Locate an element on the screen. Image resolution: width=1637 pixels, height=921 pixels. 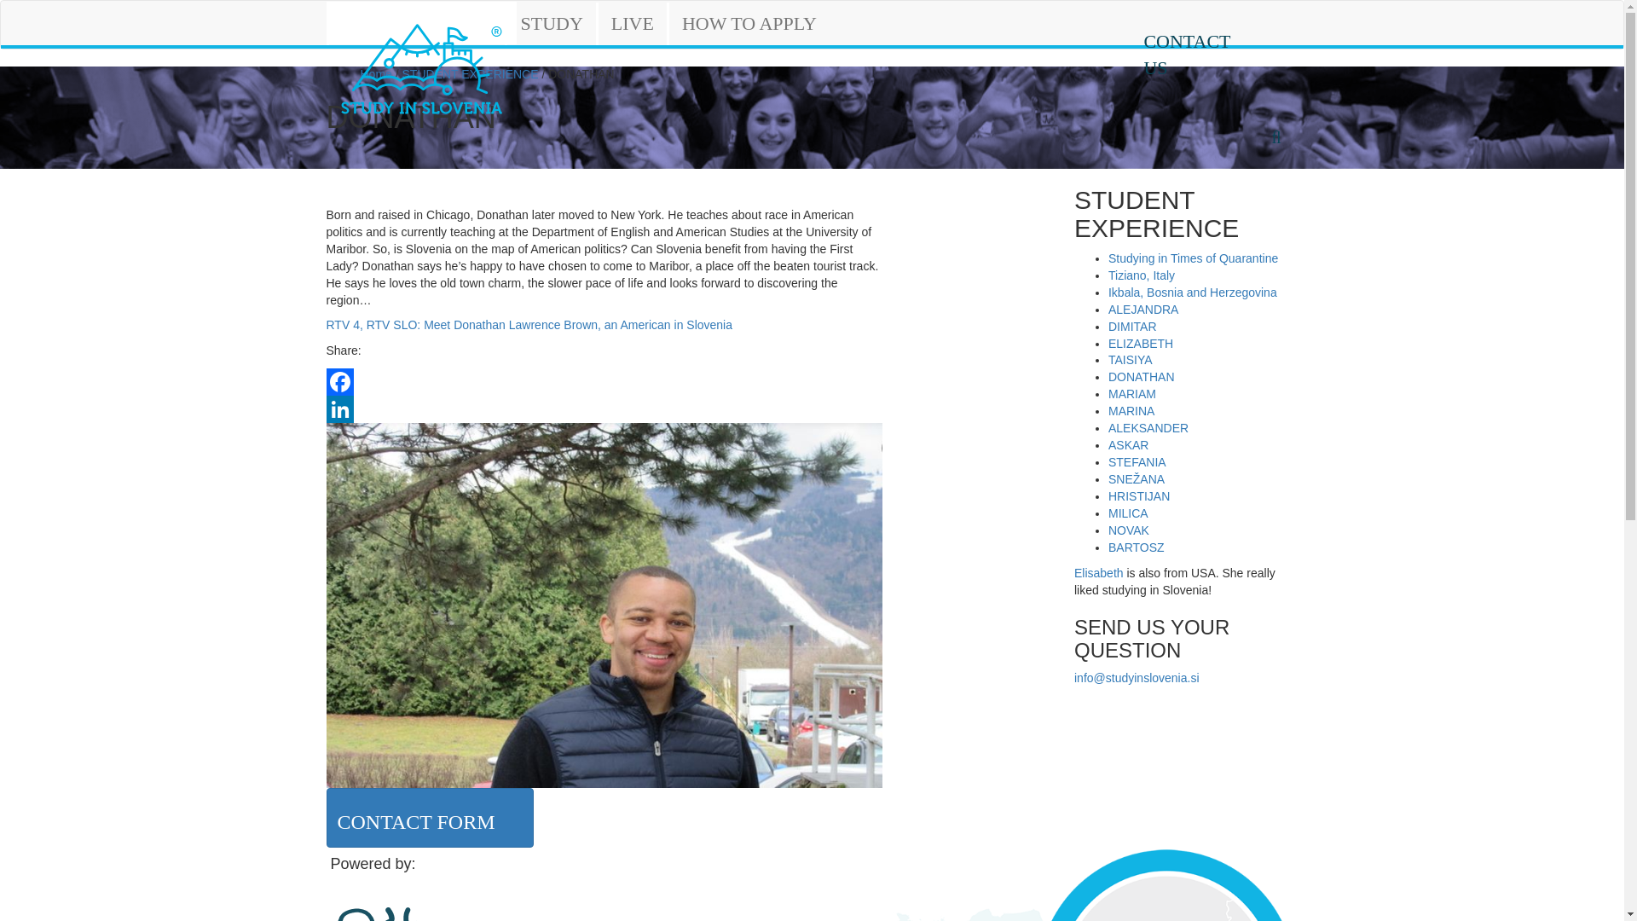
Home is located at coordinates (375, 73).